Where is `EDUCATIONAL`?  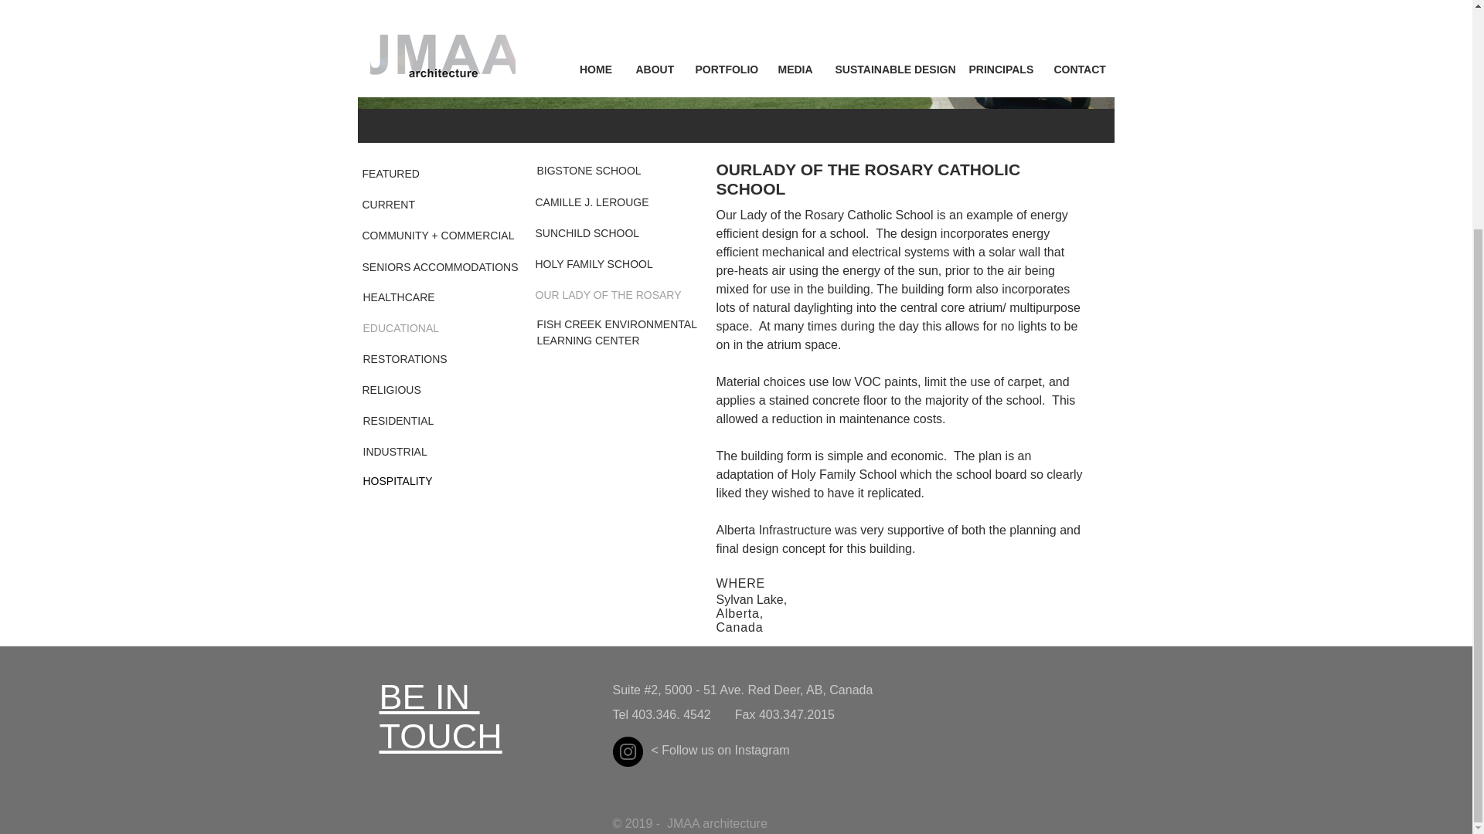
EDUCATIONAL is located at coordinates (417, 175).